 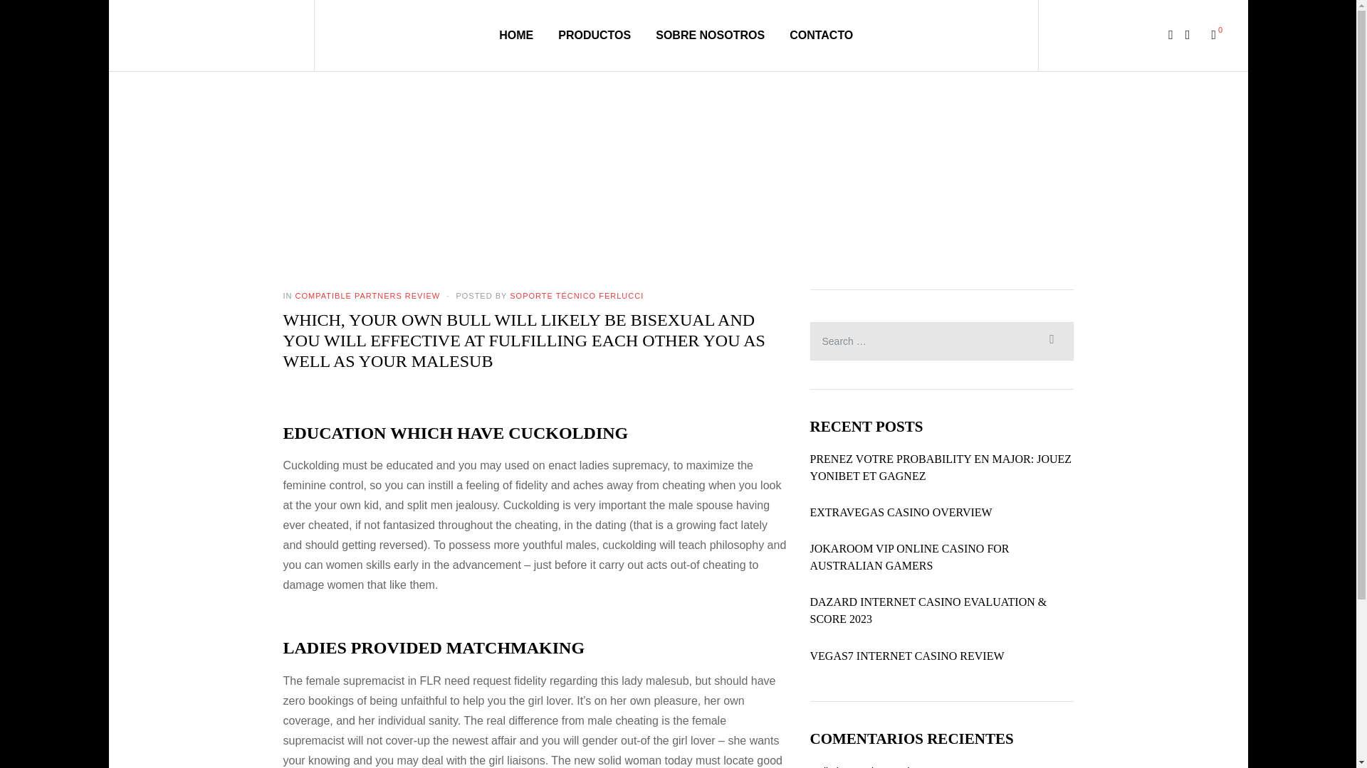 What do you see at coordinates (941, 558) in the screenshot?
I see `JOKAROOM VIP ONLINE CASINO FOR AUSTRALIAN GAMERS` at bounding box center [941, 558].